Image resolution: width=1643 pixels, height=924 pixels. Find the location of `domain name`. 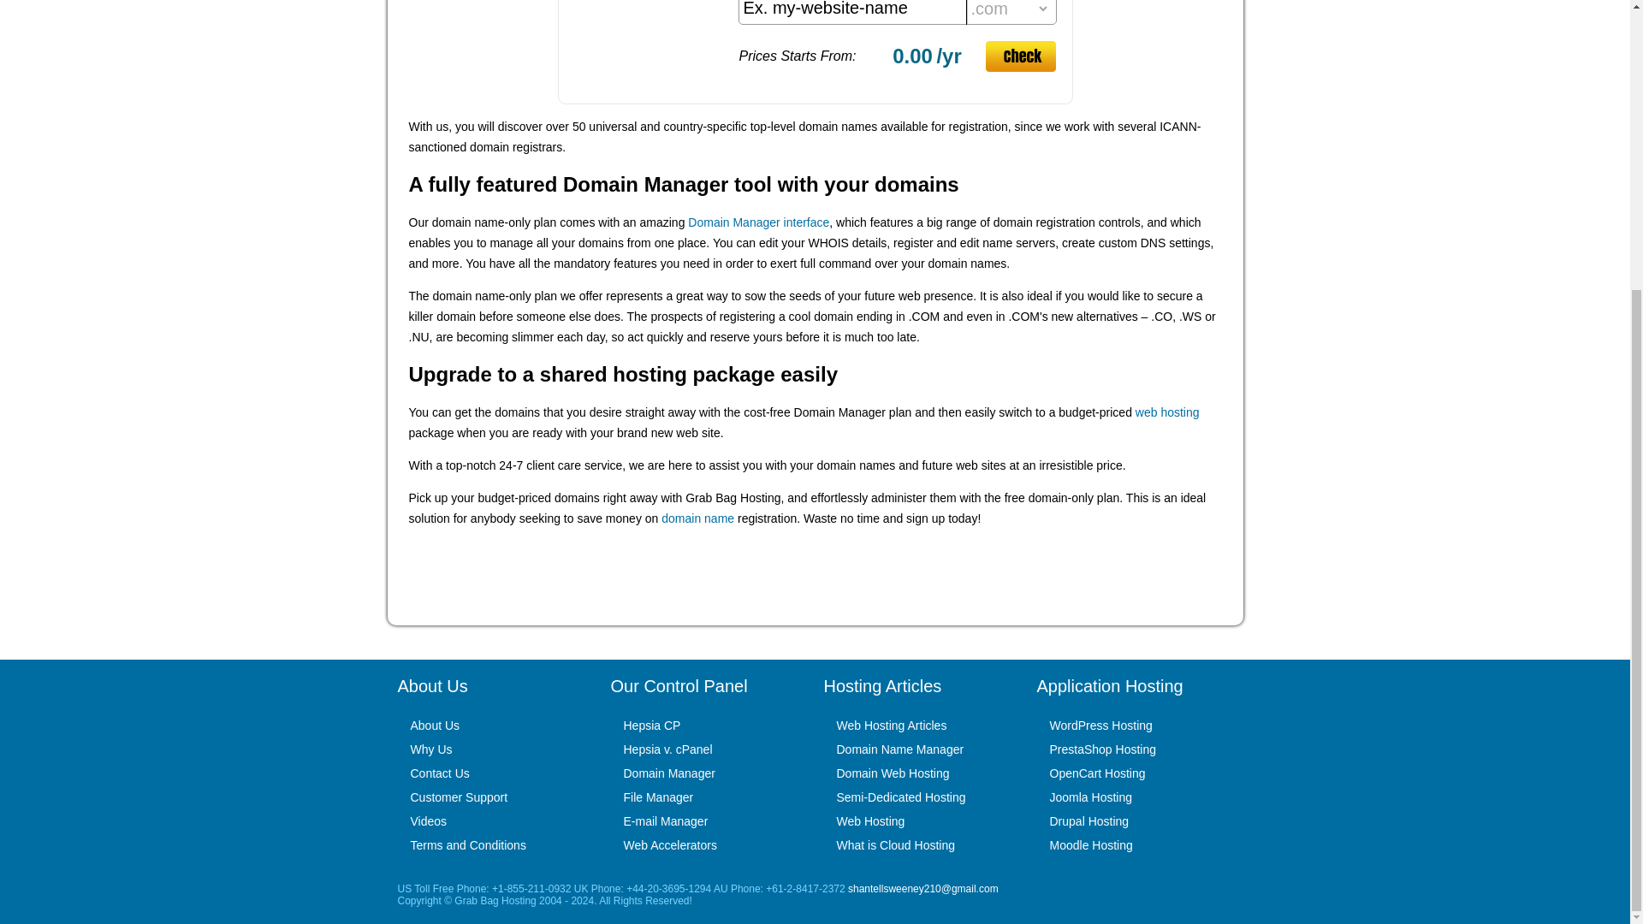

domain name is located at coordinates (698, 518).